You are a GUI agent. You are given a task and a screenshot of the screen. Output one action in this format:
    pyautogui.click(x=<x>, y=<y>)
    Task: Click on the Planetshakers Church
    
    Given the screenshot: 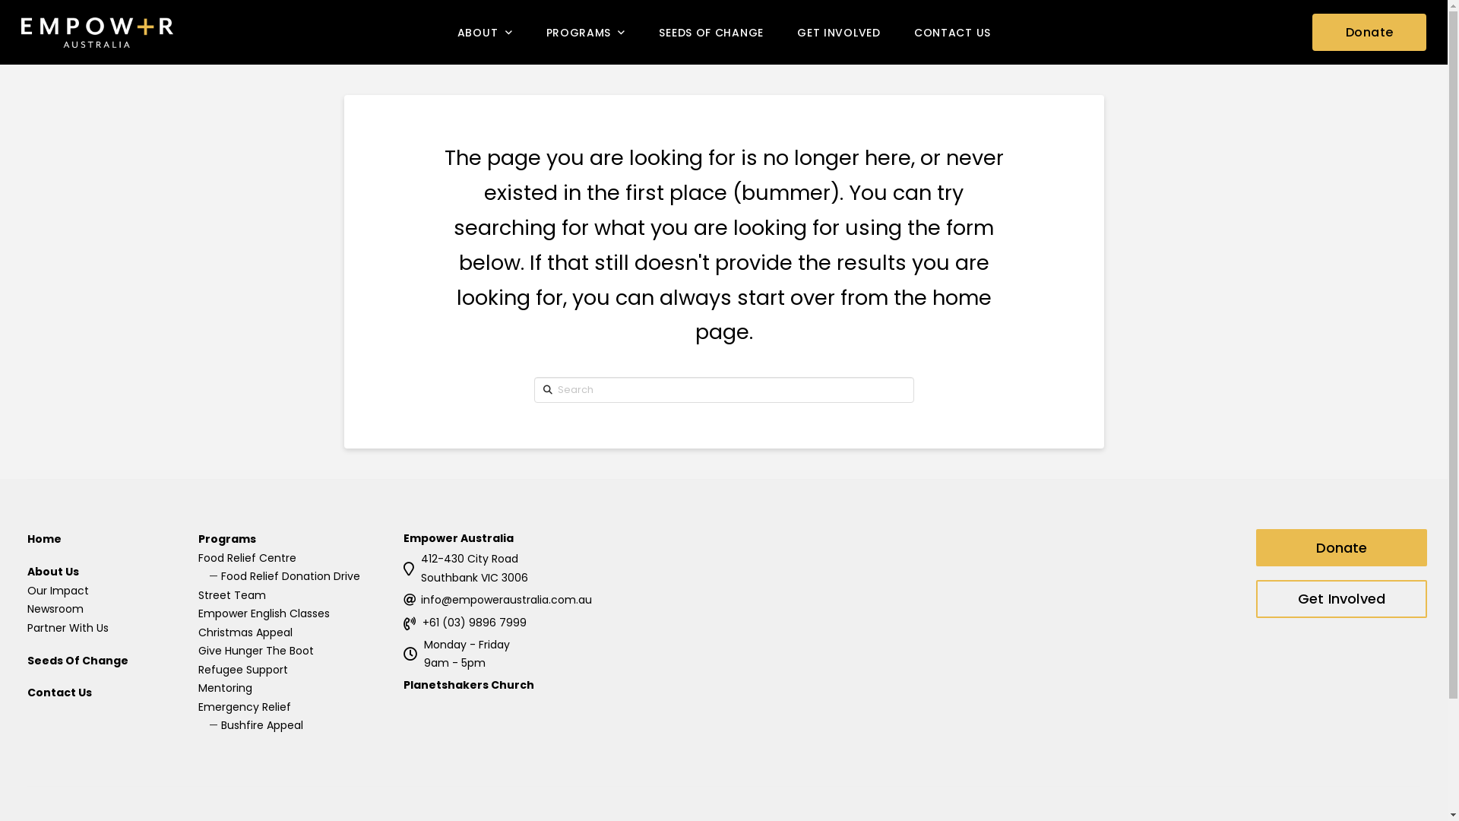 What is the action you would take?
    pyautogui.click(x=469, y=685)
    